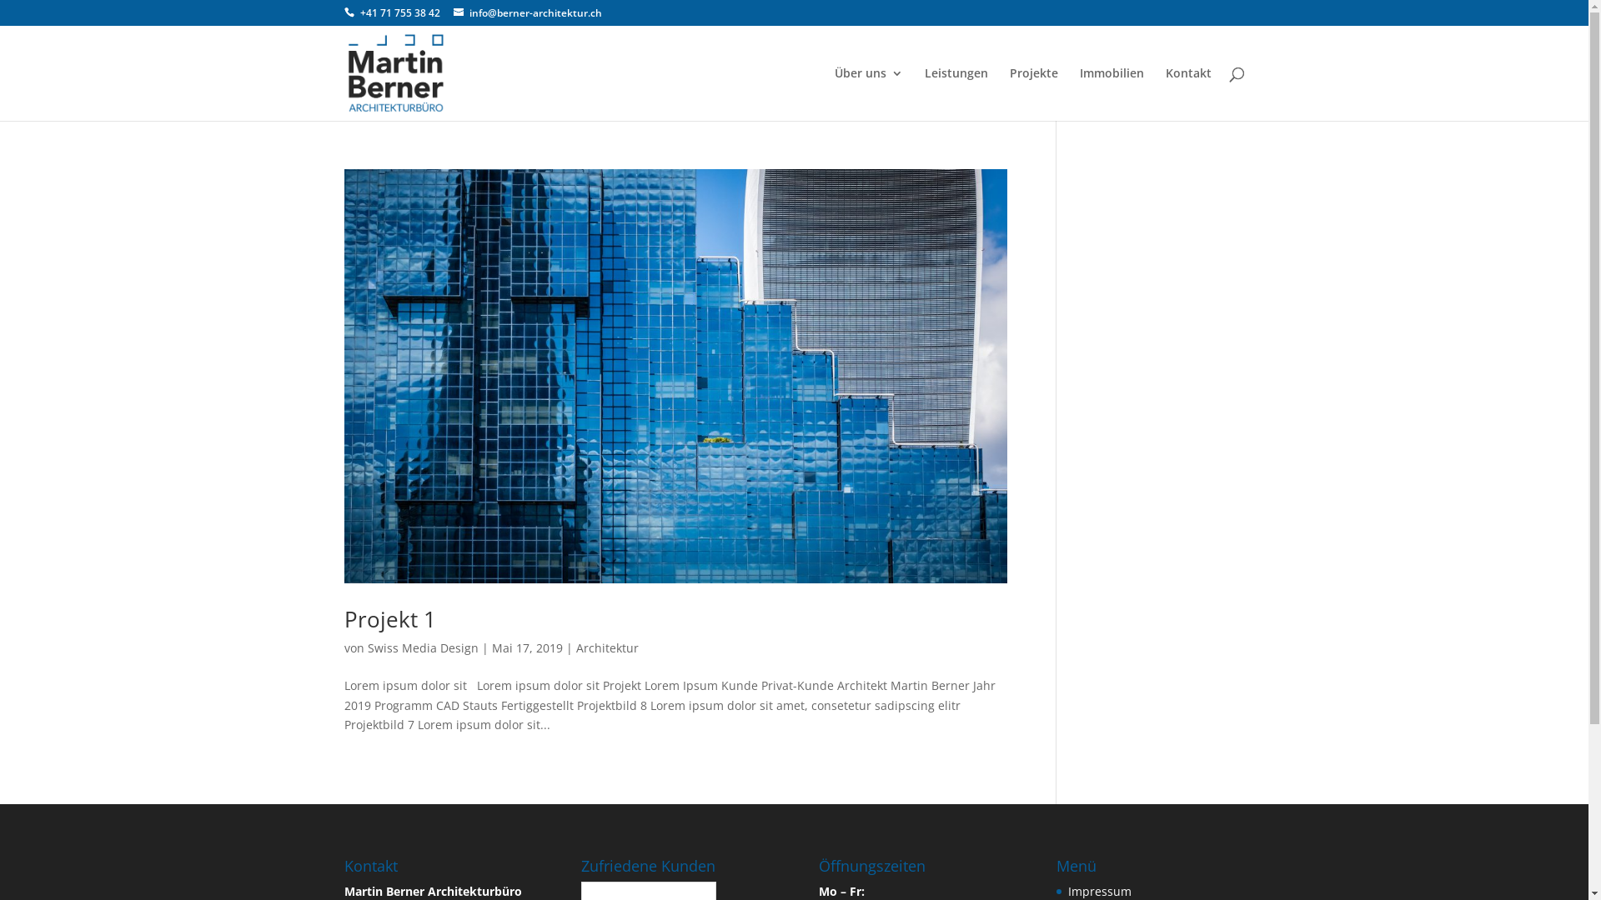 This screenshot has width=1601, height=900. What do you see at coordinates (1111, 94) in the screenshot?
I see `Immobilien` at bounding box center [1111, 94].